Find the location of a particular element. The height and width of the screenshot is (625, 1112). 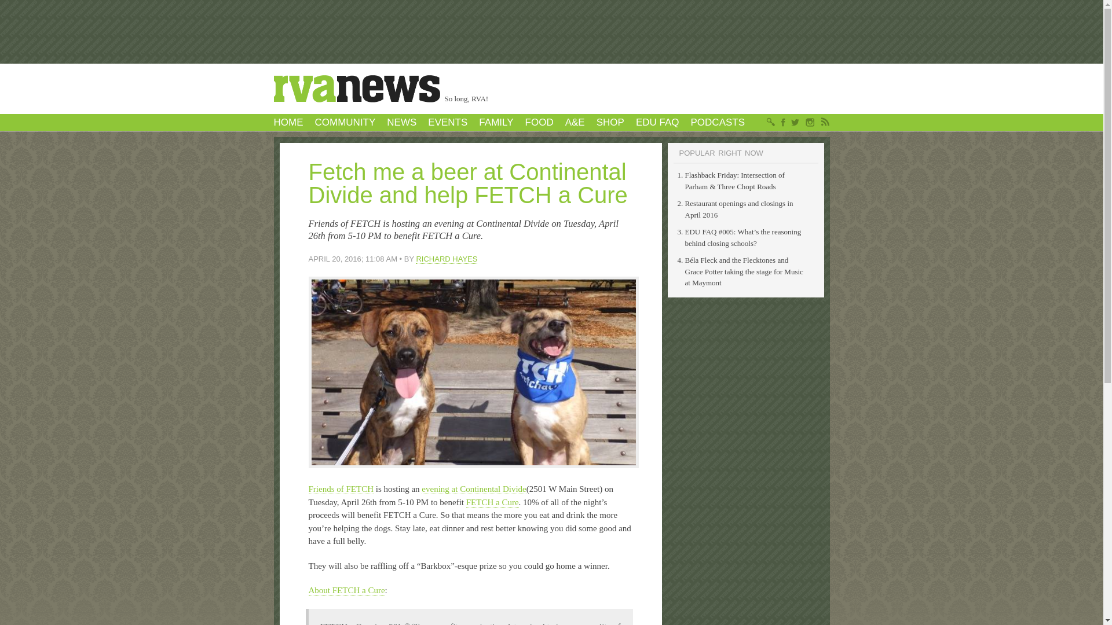

EVENTS is located at coordinates (447, 122).